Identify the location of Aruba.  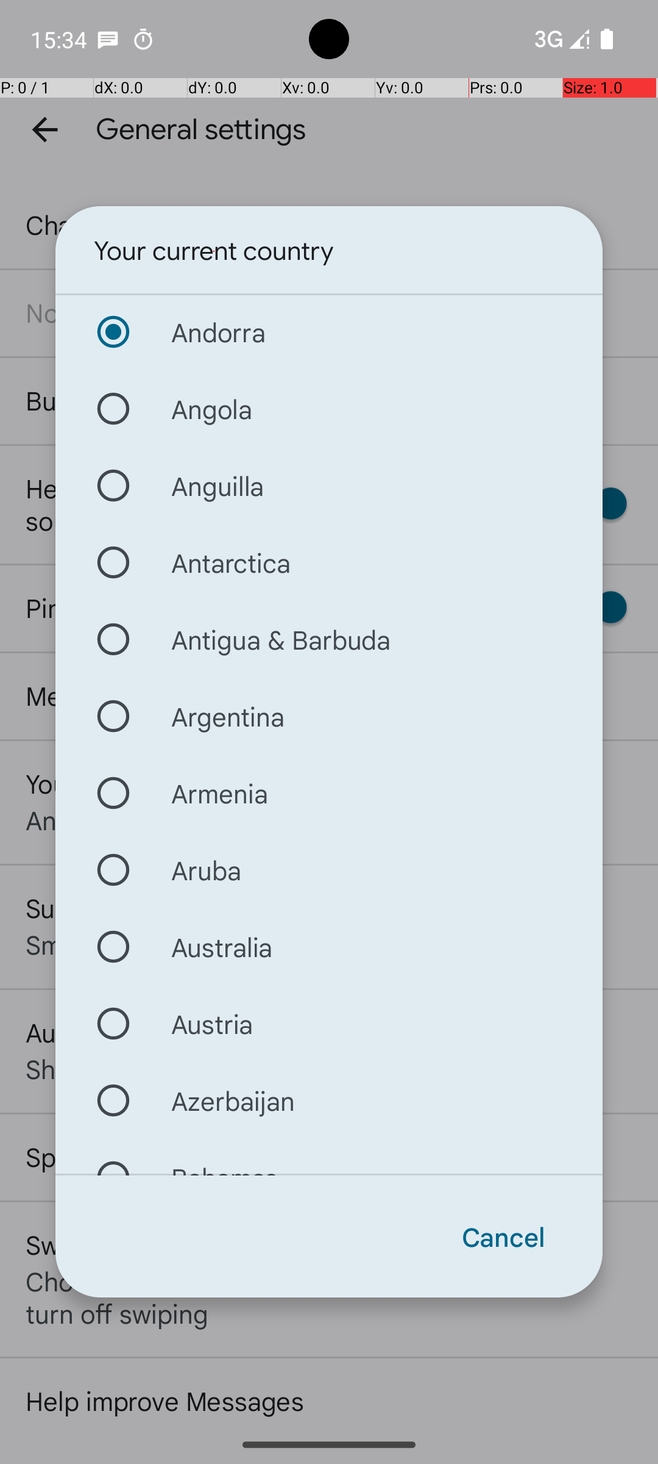
(329, 870).